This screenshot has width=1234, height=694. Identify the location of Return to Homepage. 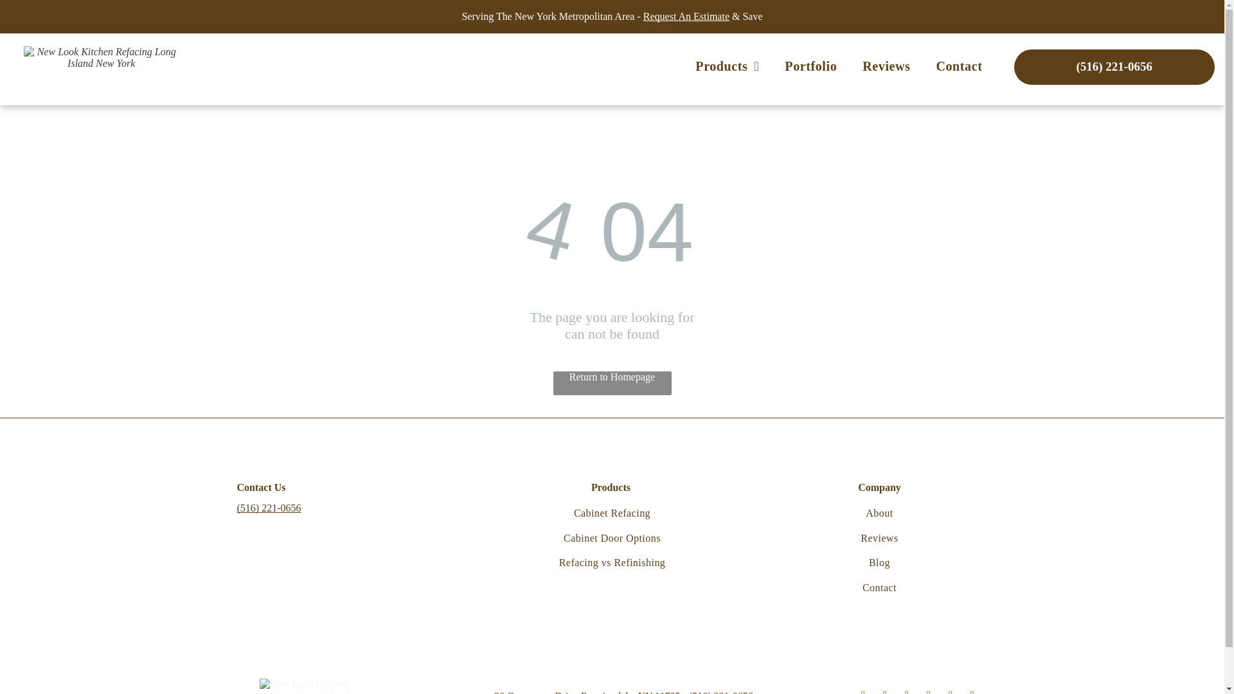
(612, 383).